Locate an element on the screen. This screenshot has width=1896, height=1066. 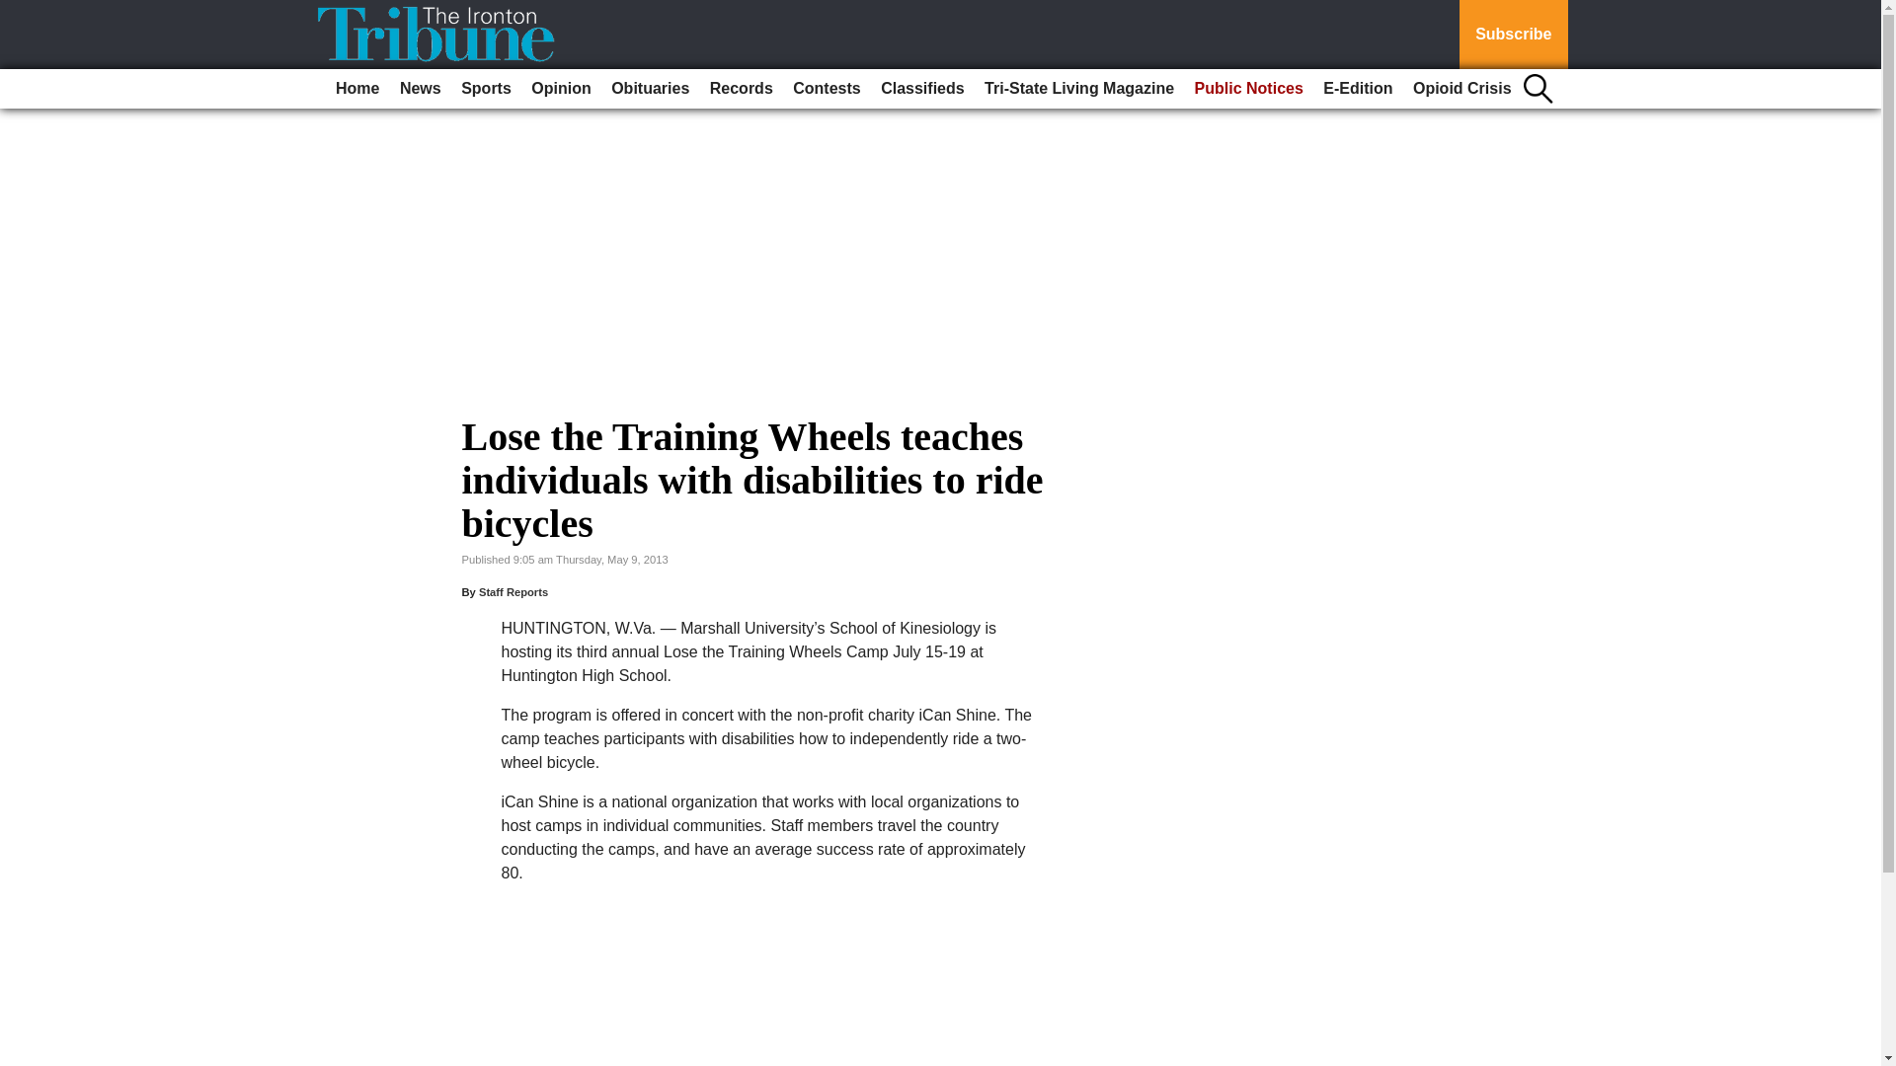
Opioid Crisis is located at coordinates (1461, 89).